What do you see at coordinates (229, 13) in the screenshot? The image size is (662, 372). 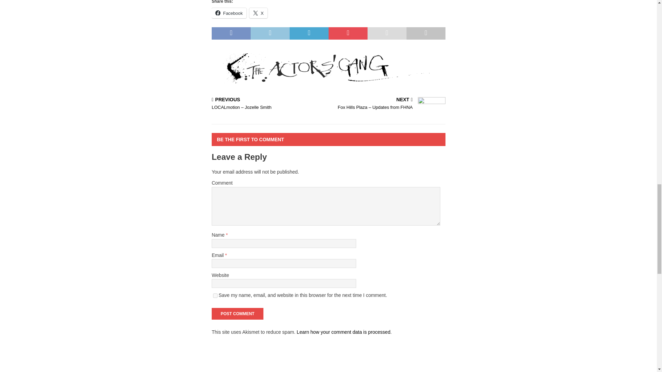 I see `Facebook` at bounding box center [229, 13].